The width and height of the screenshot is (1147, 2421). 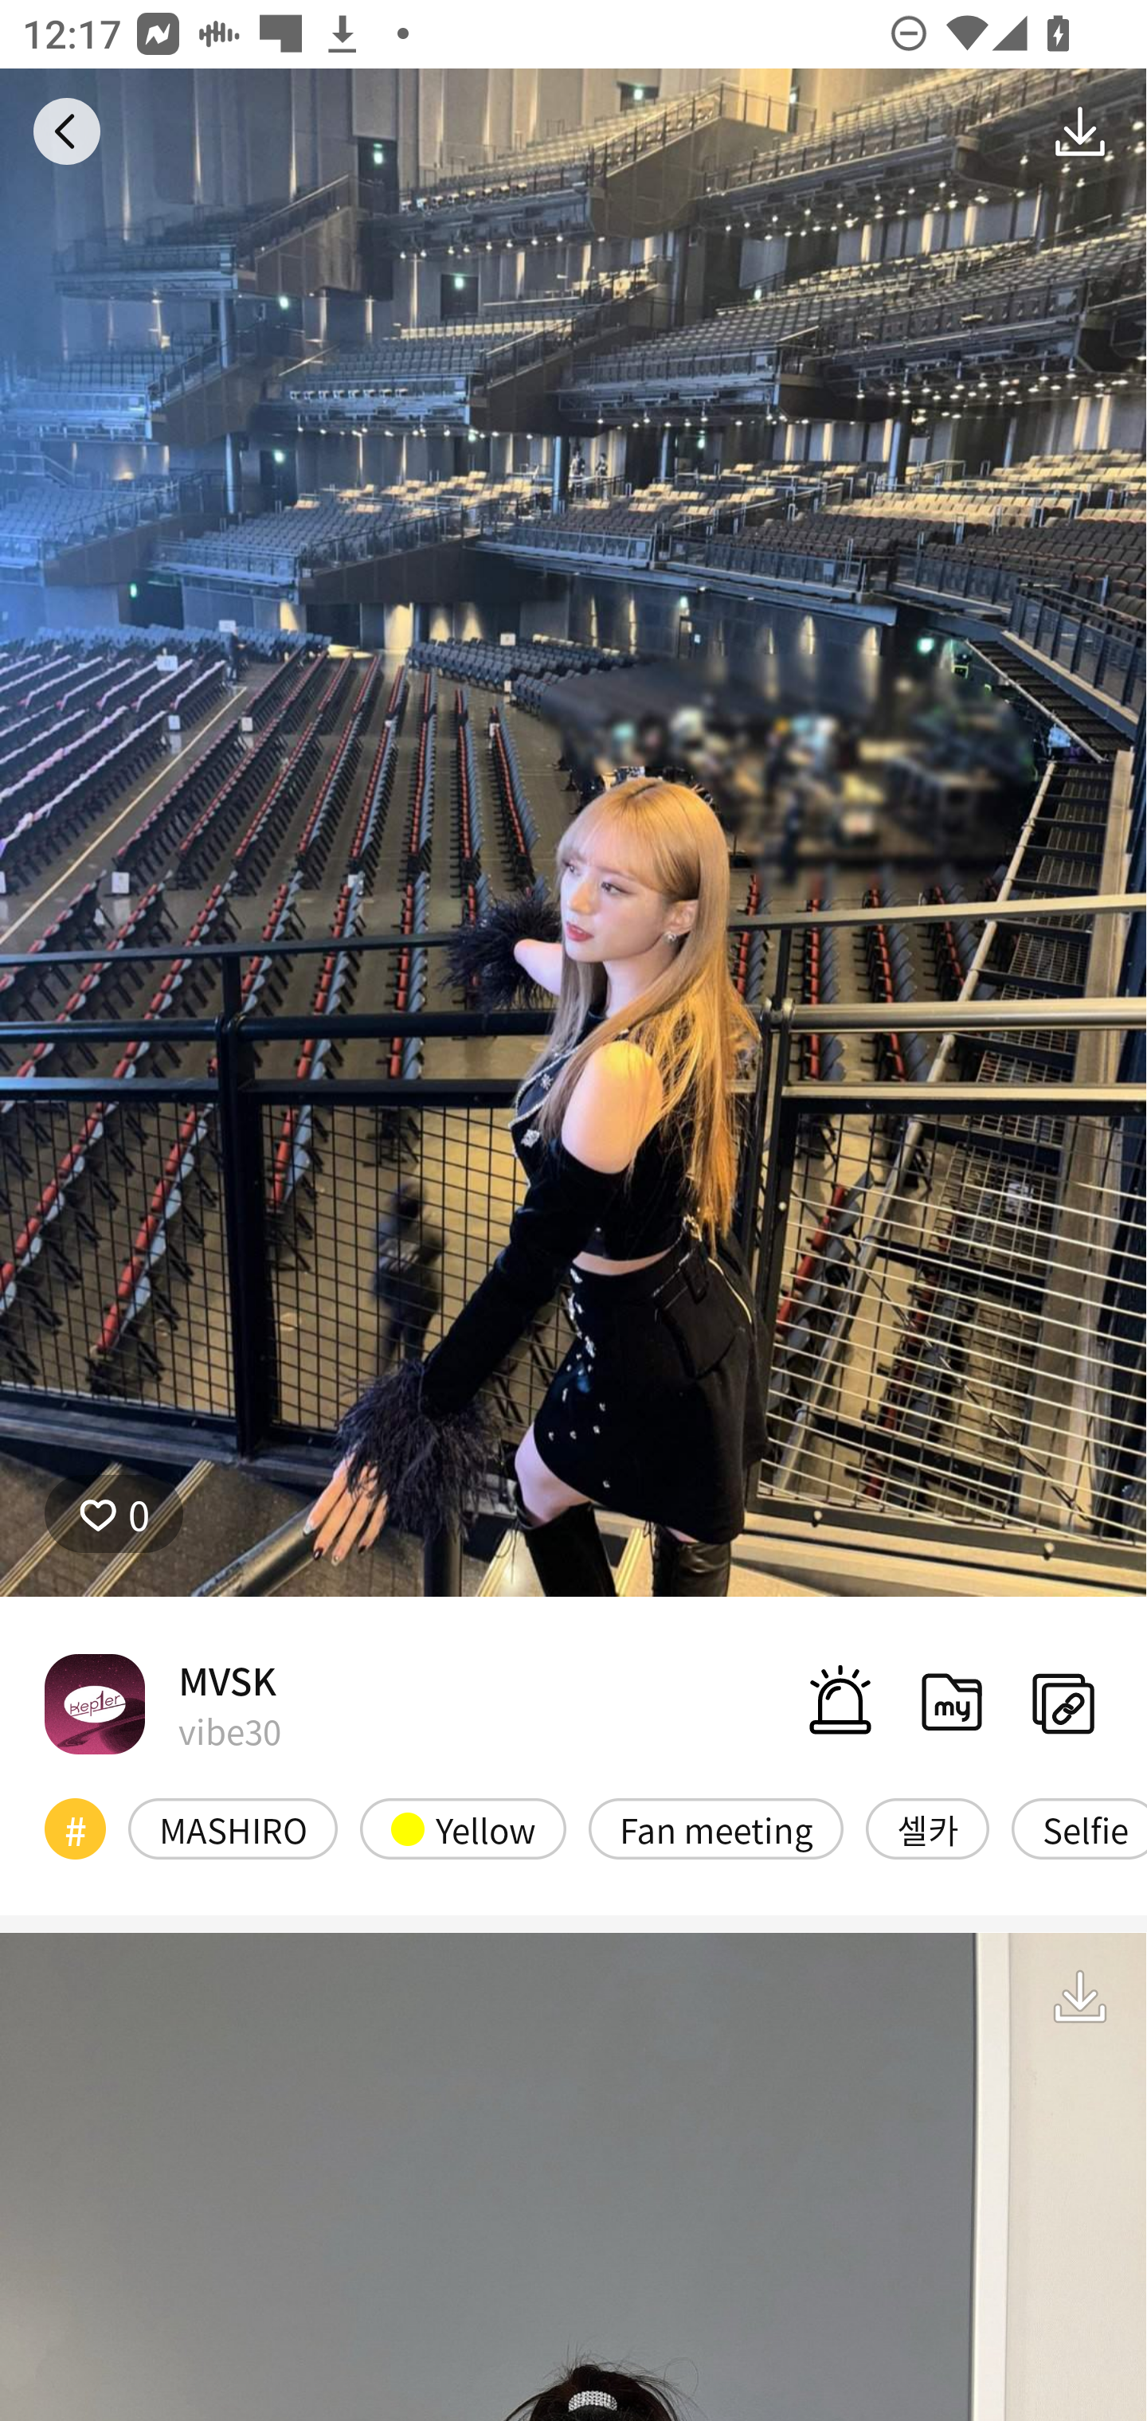 I want to click on 셀카, so click(x=927, y=1828).